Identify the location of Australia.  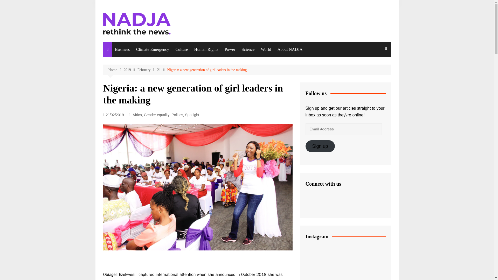
(287, 84).